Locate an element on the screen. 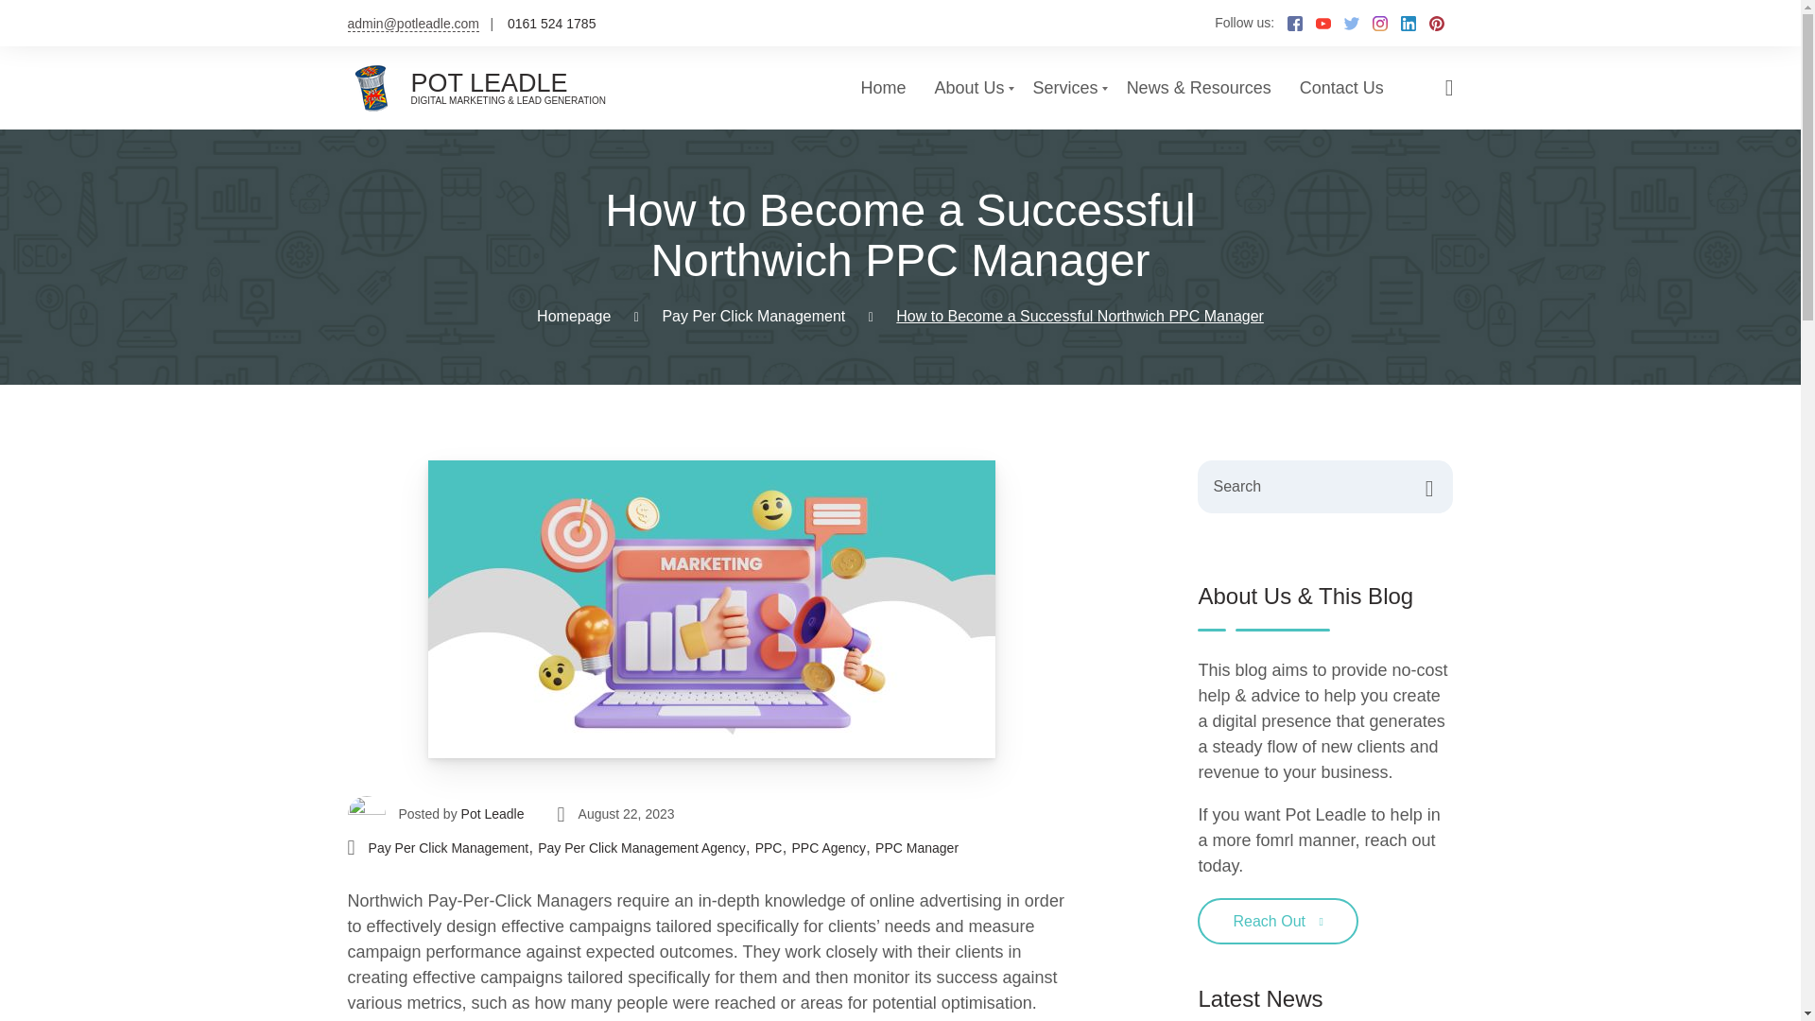  Home is located at coordinates (883, 87).